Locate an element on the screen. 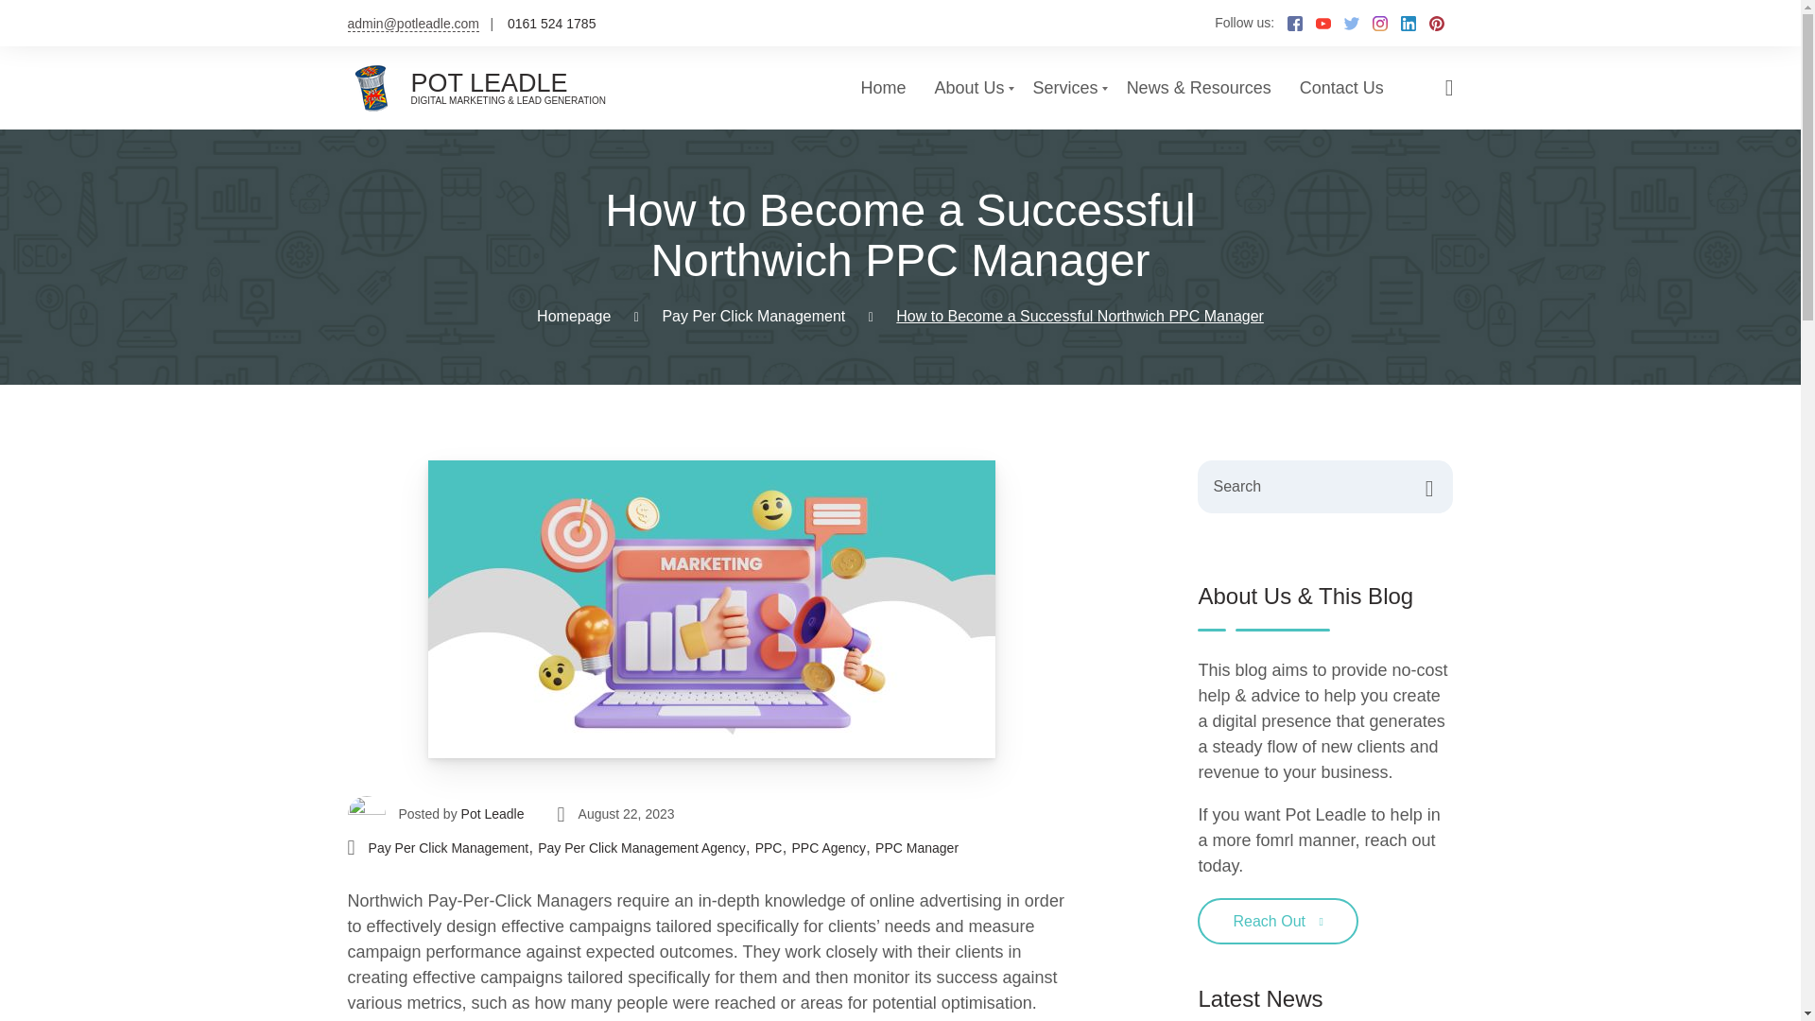  Home is located at coordinates (883, 87).